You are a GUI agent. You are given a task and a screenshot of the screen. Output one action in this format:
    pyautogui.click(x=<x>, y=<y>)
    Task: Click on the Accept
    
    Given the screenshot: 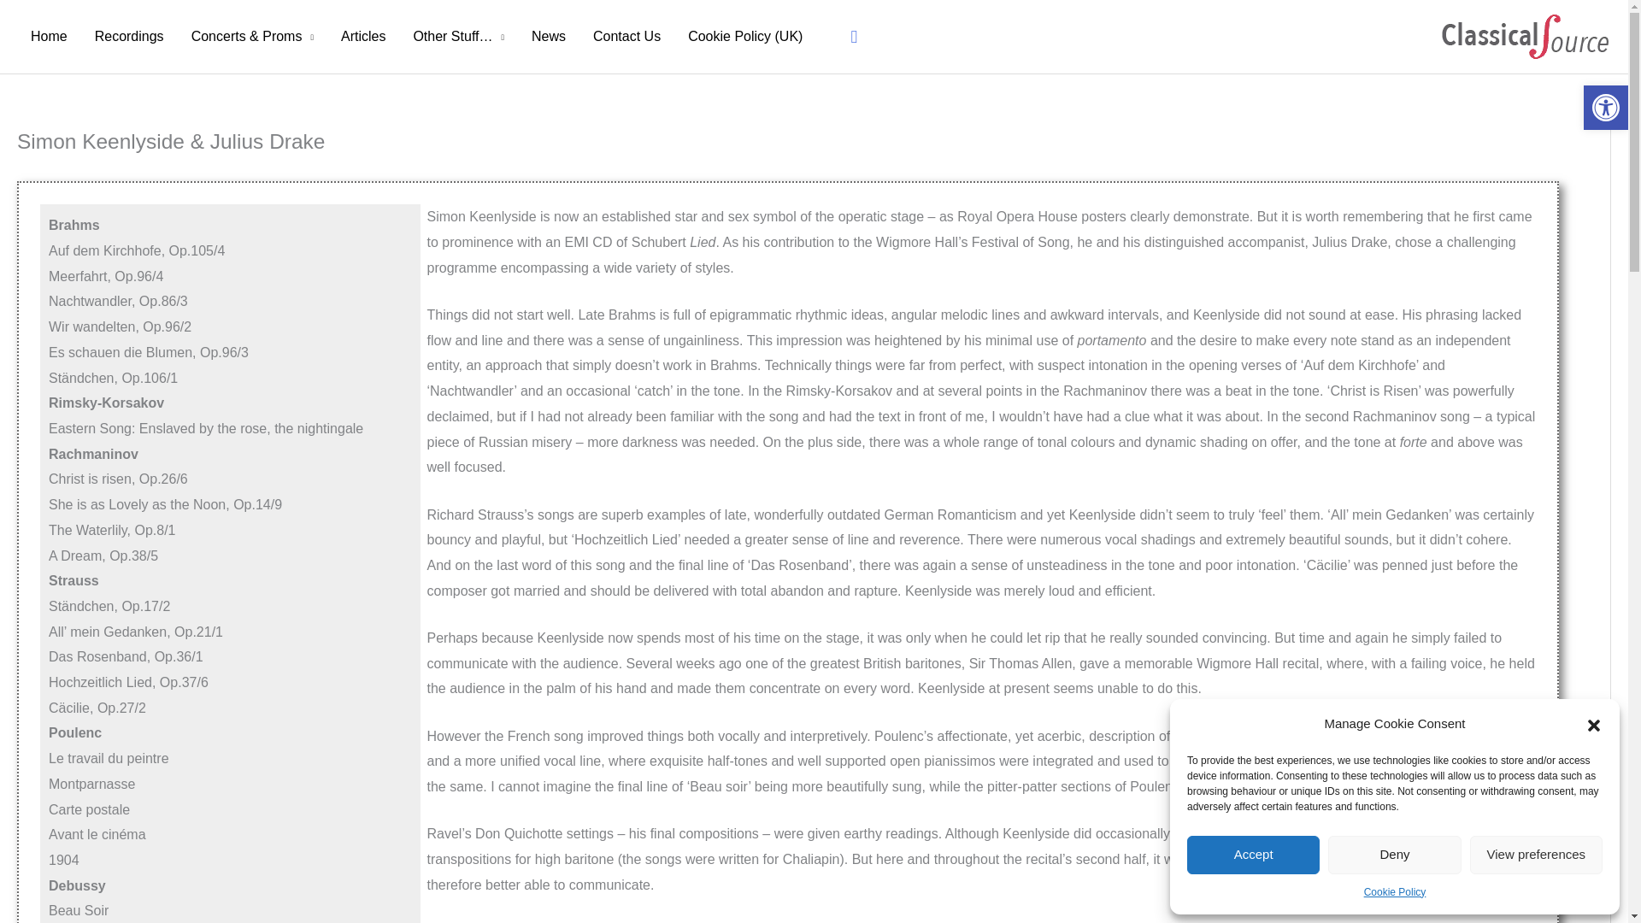 What is the action you would take?
    pyautogui.click(x=1253, y=855)
    